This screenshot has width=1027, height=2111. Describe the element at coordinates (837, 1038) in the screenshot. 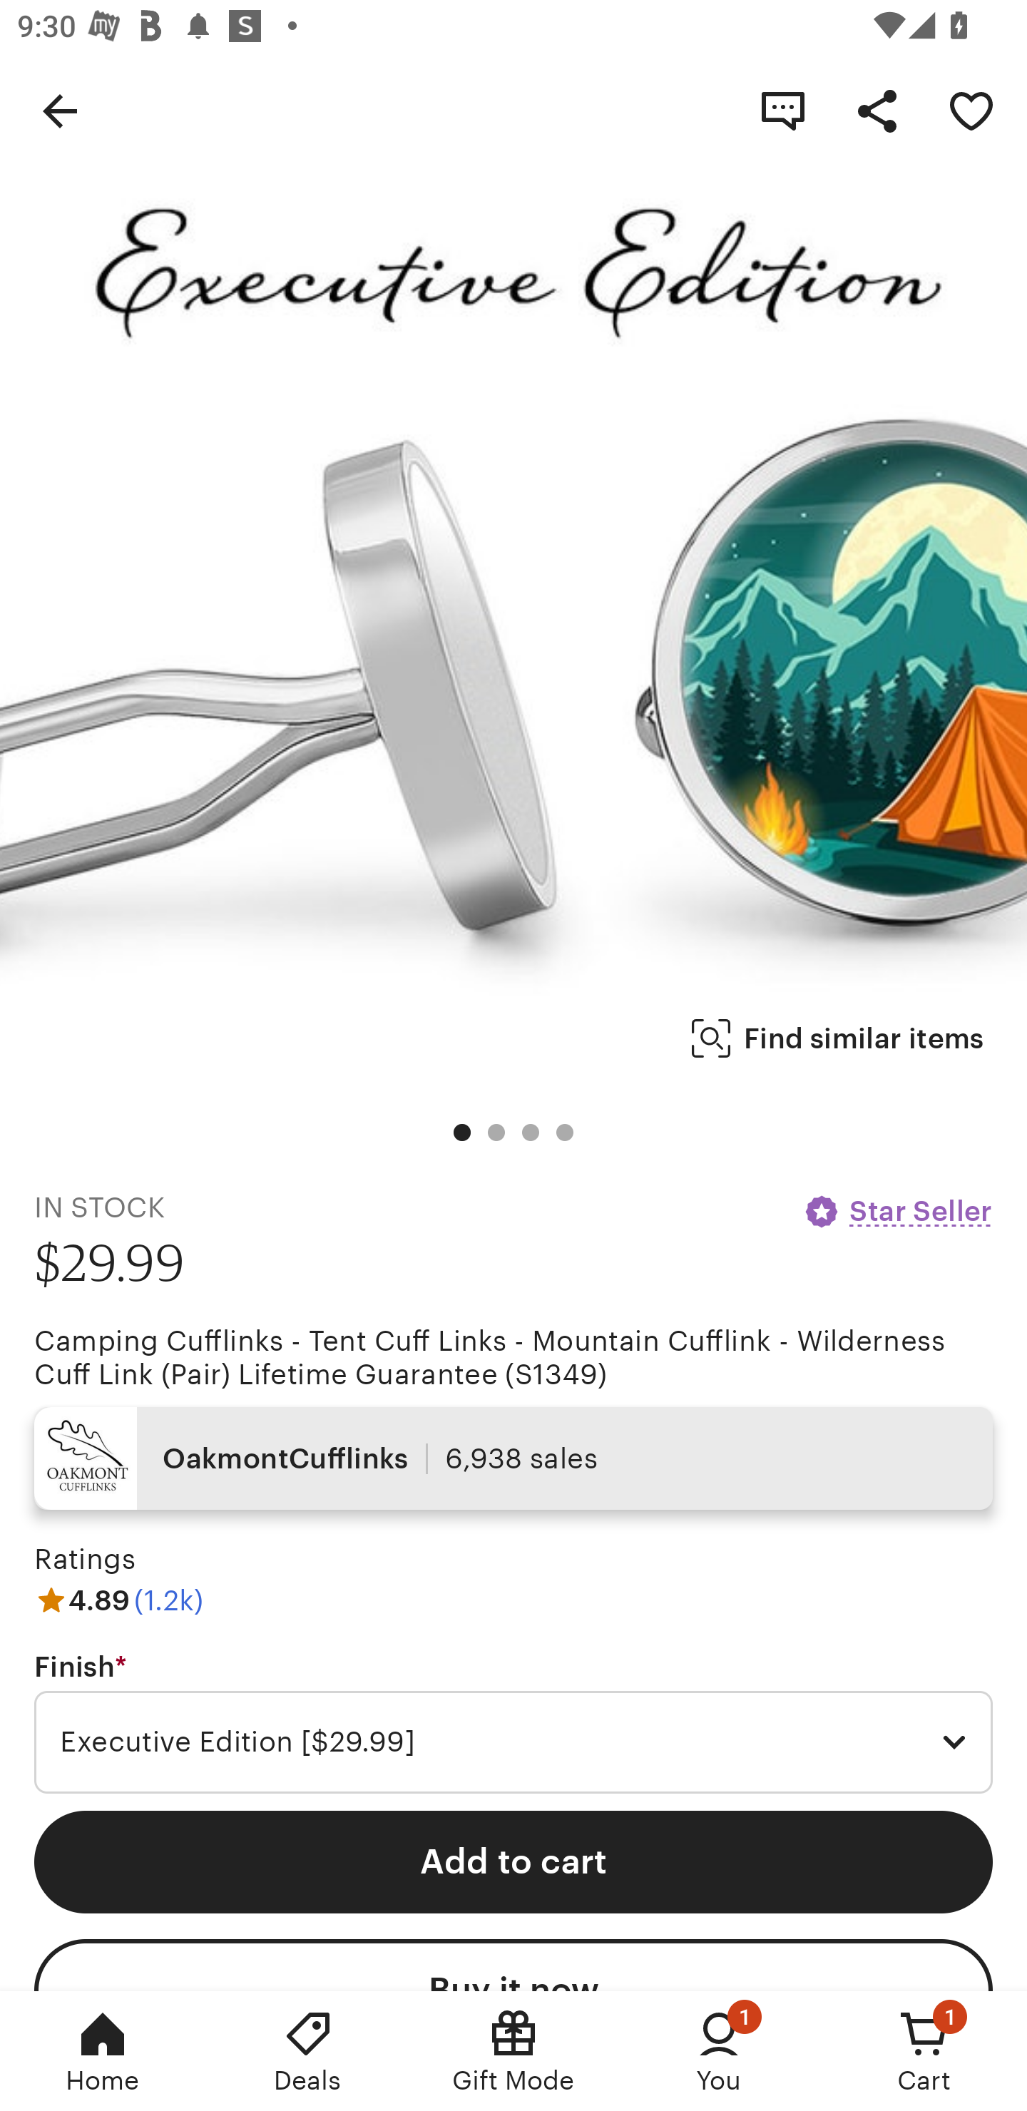

I see `Find similar items` at that location.